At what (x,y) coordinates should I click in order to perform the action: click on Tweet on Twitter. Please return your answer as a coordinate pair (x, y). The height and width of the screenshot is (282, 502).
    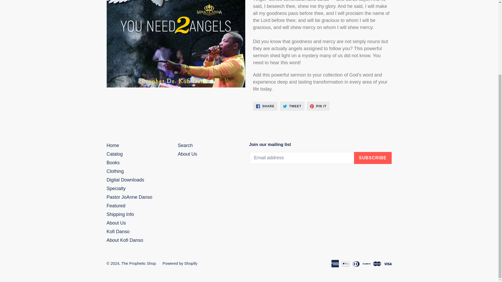
    Looking at the image, I should click on (265, 106).